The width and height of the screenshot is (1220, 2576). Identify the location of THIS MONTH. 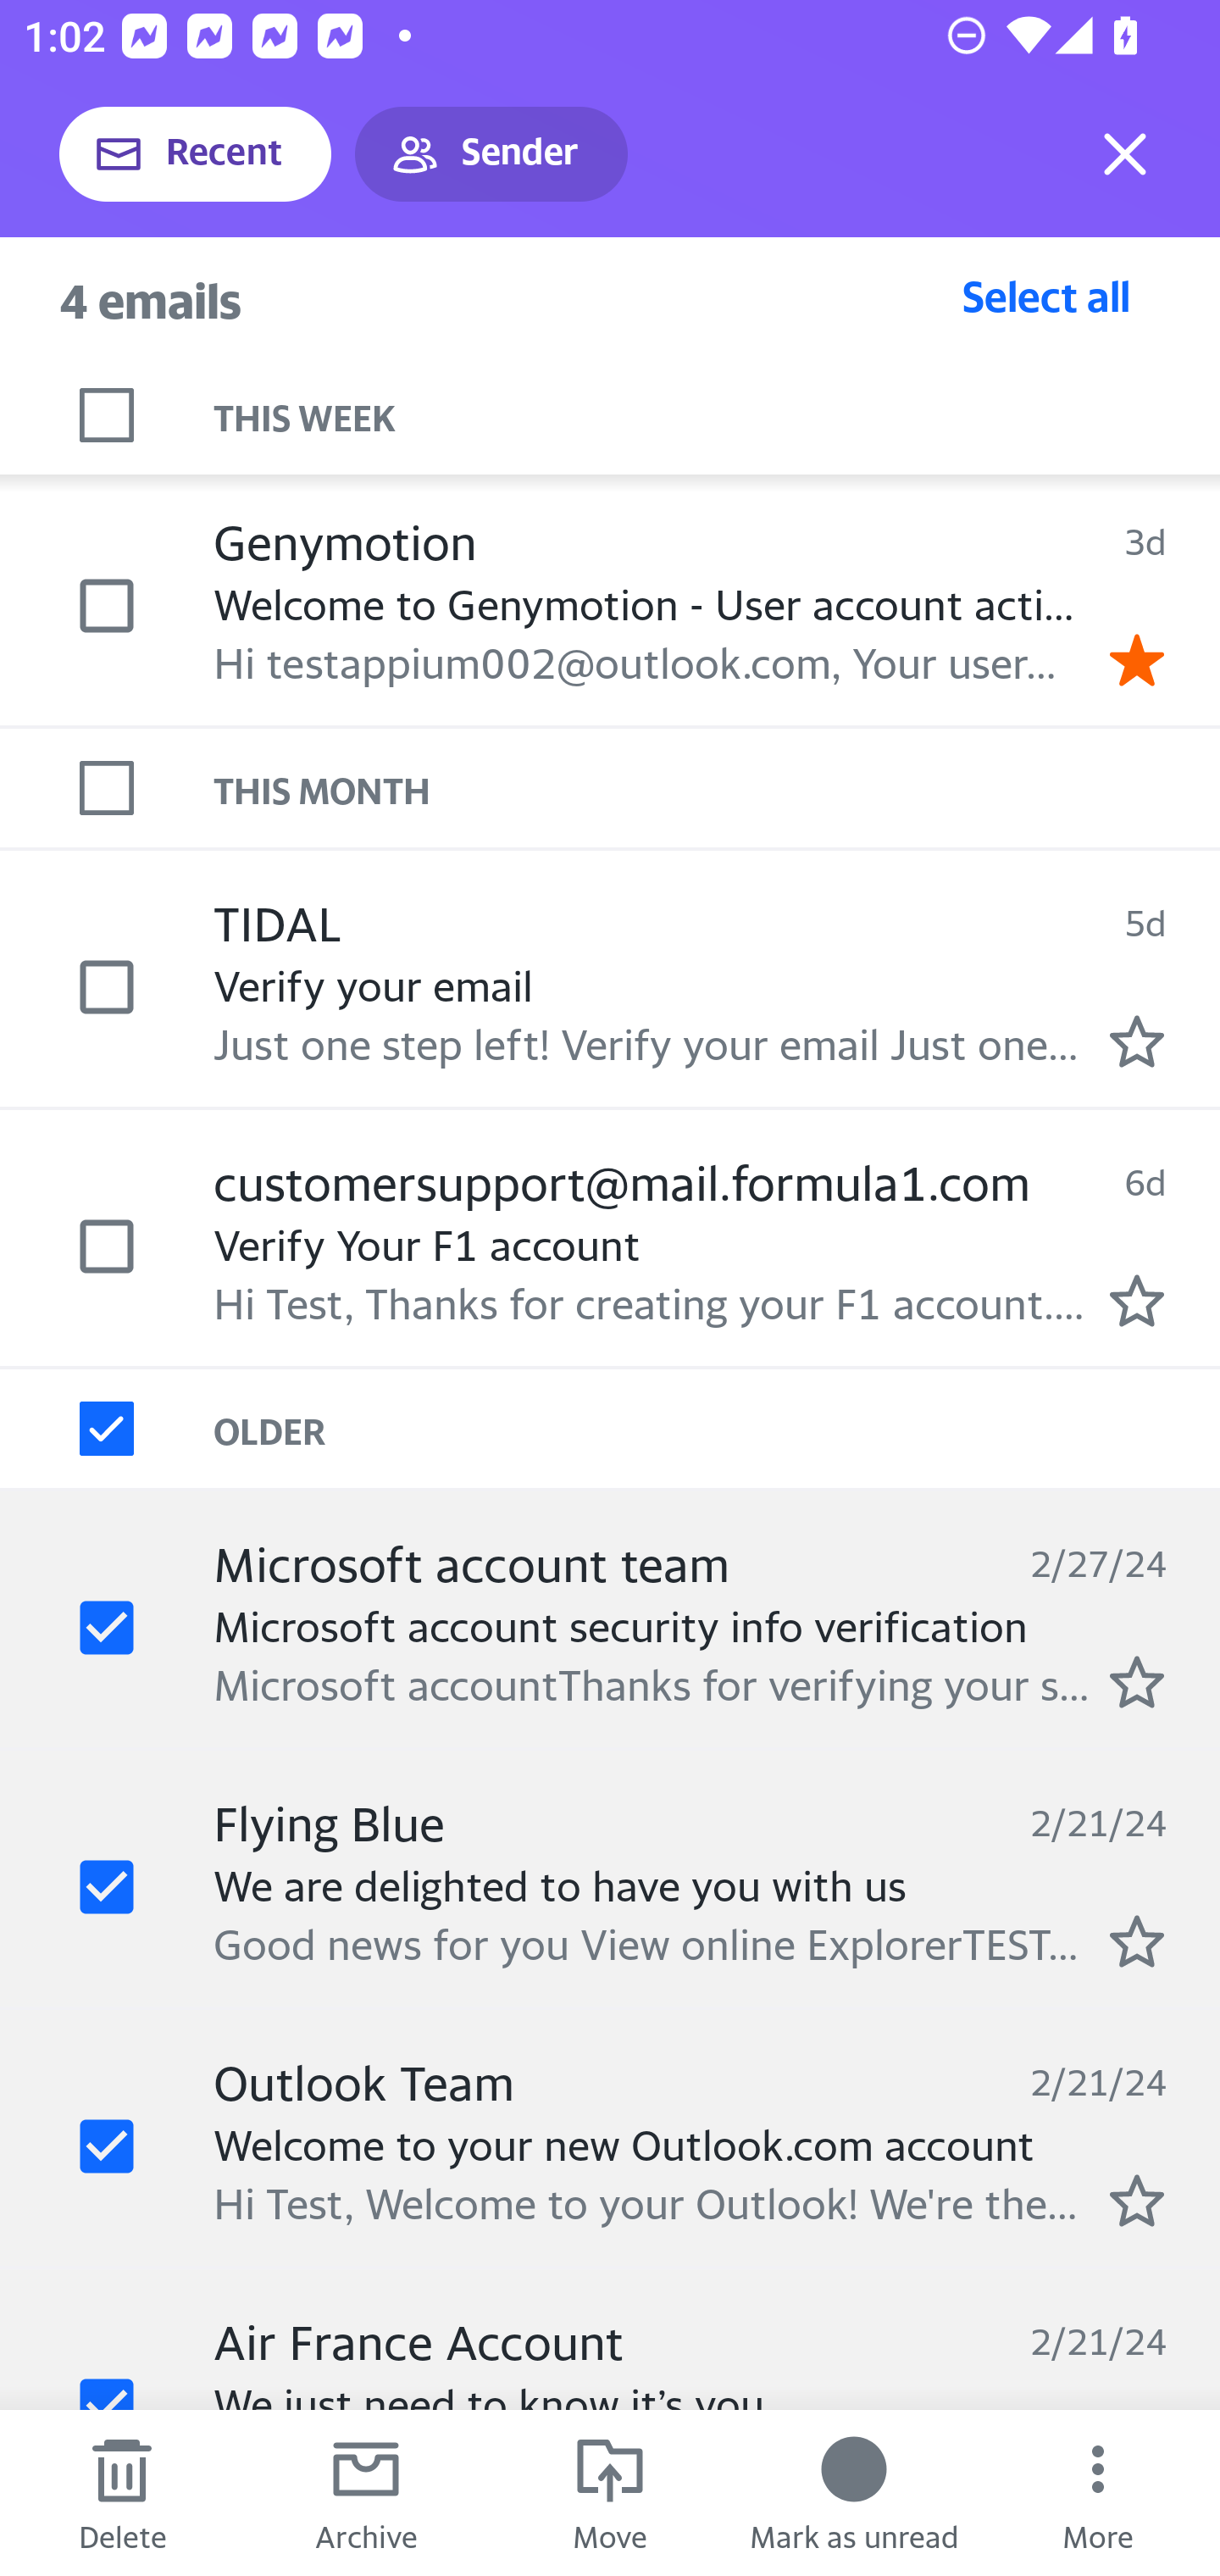
(717, 786).